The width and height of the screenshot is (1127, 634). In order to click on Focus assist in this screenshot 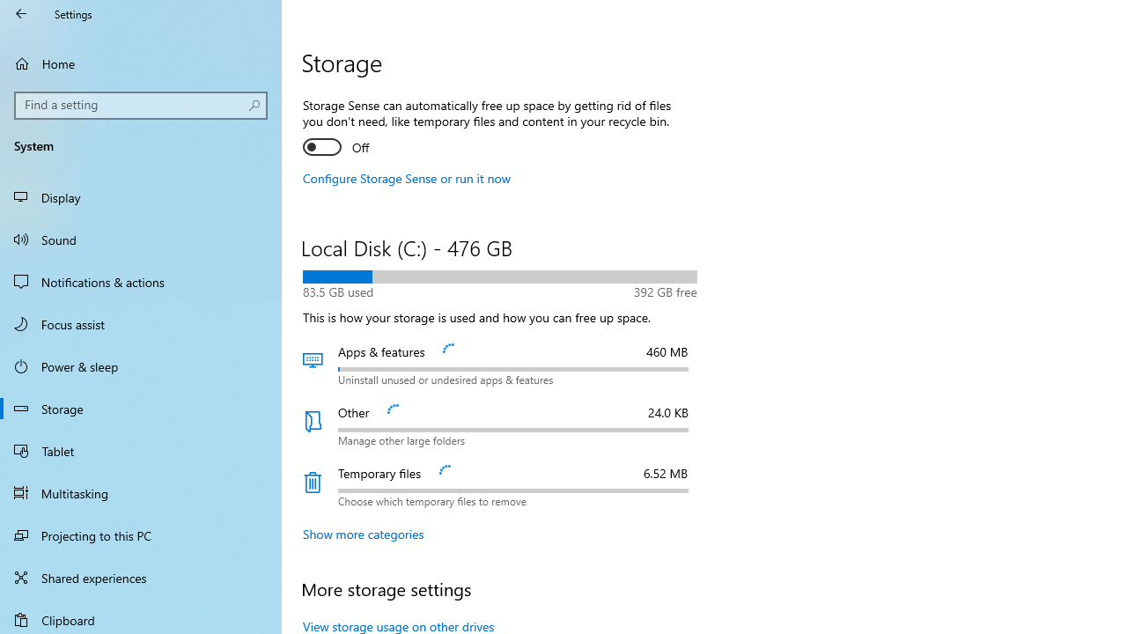, I will do `click(141, 324)`.